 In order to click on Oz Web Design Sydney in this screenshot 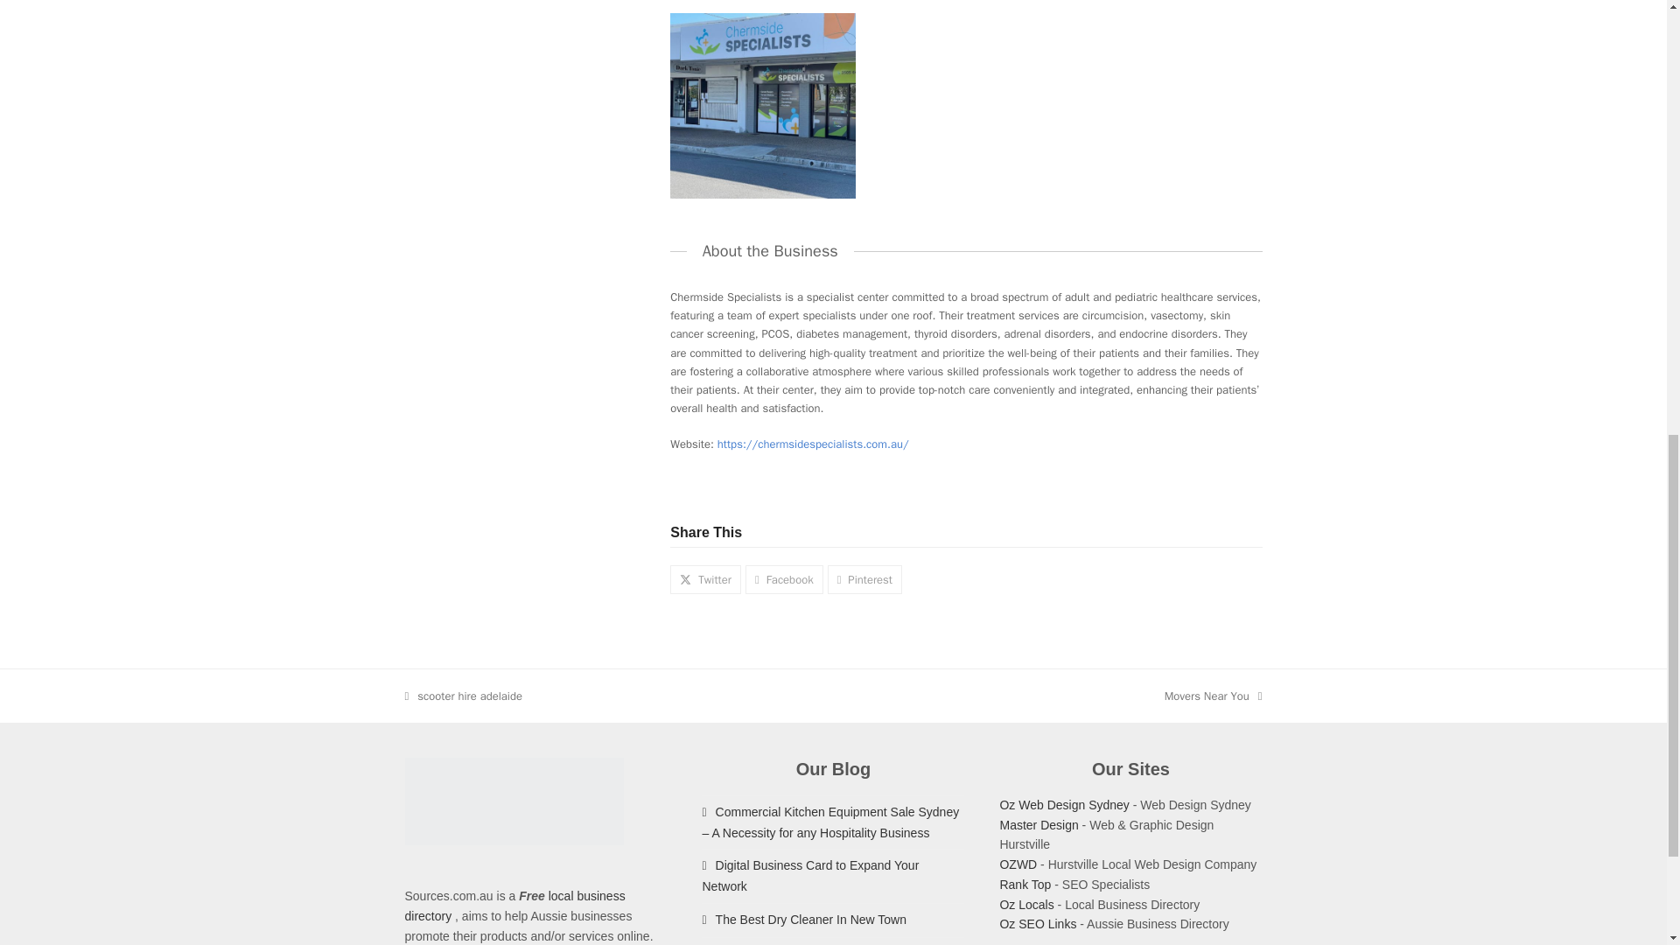, I will do `click(1064, 804)`.